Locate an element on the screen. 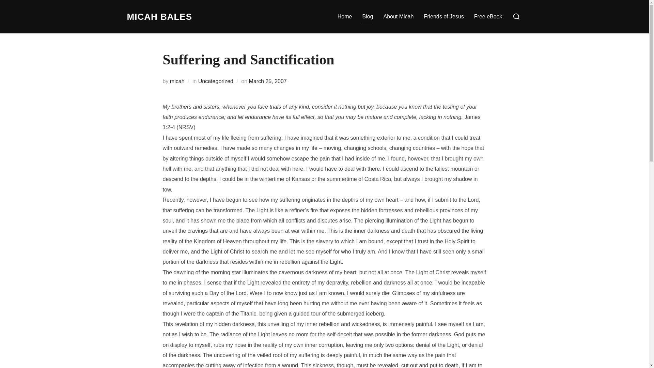 This screenshot has height=368, width=654. Friends of Jesus is located at coordinates (443, 17).